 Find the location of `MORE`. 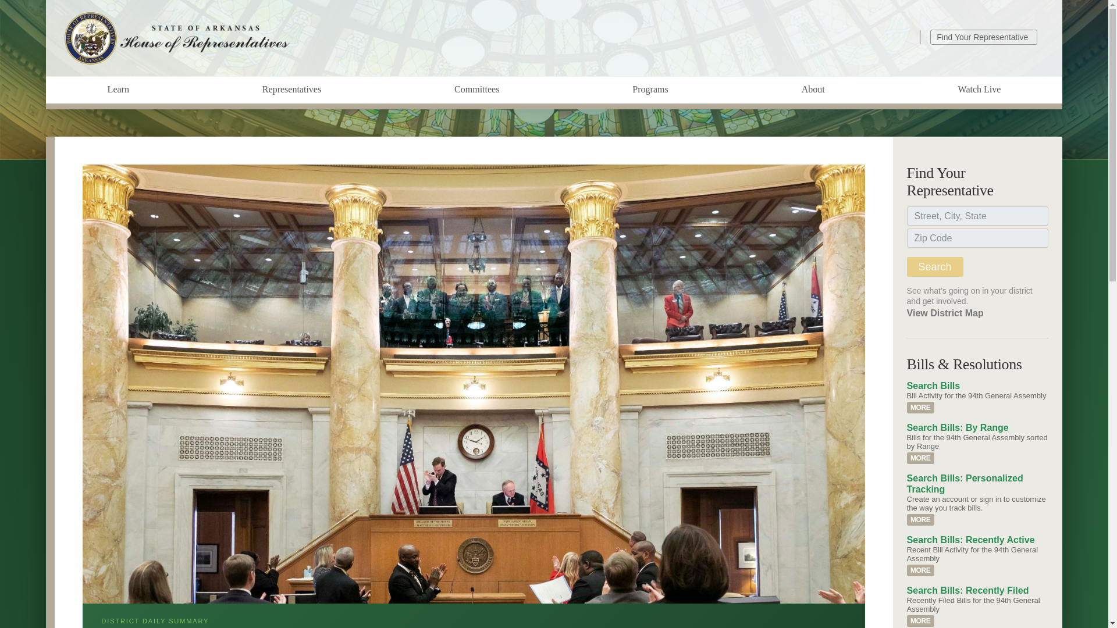

MORE is located at coordinates (920, 520).